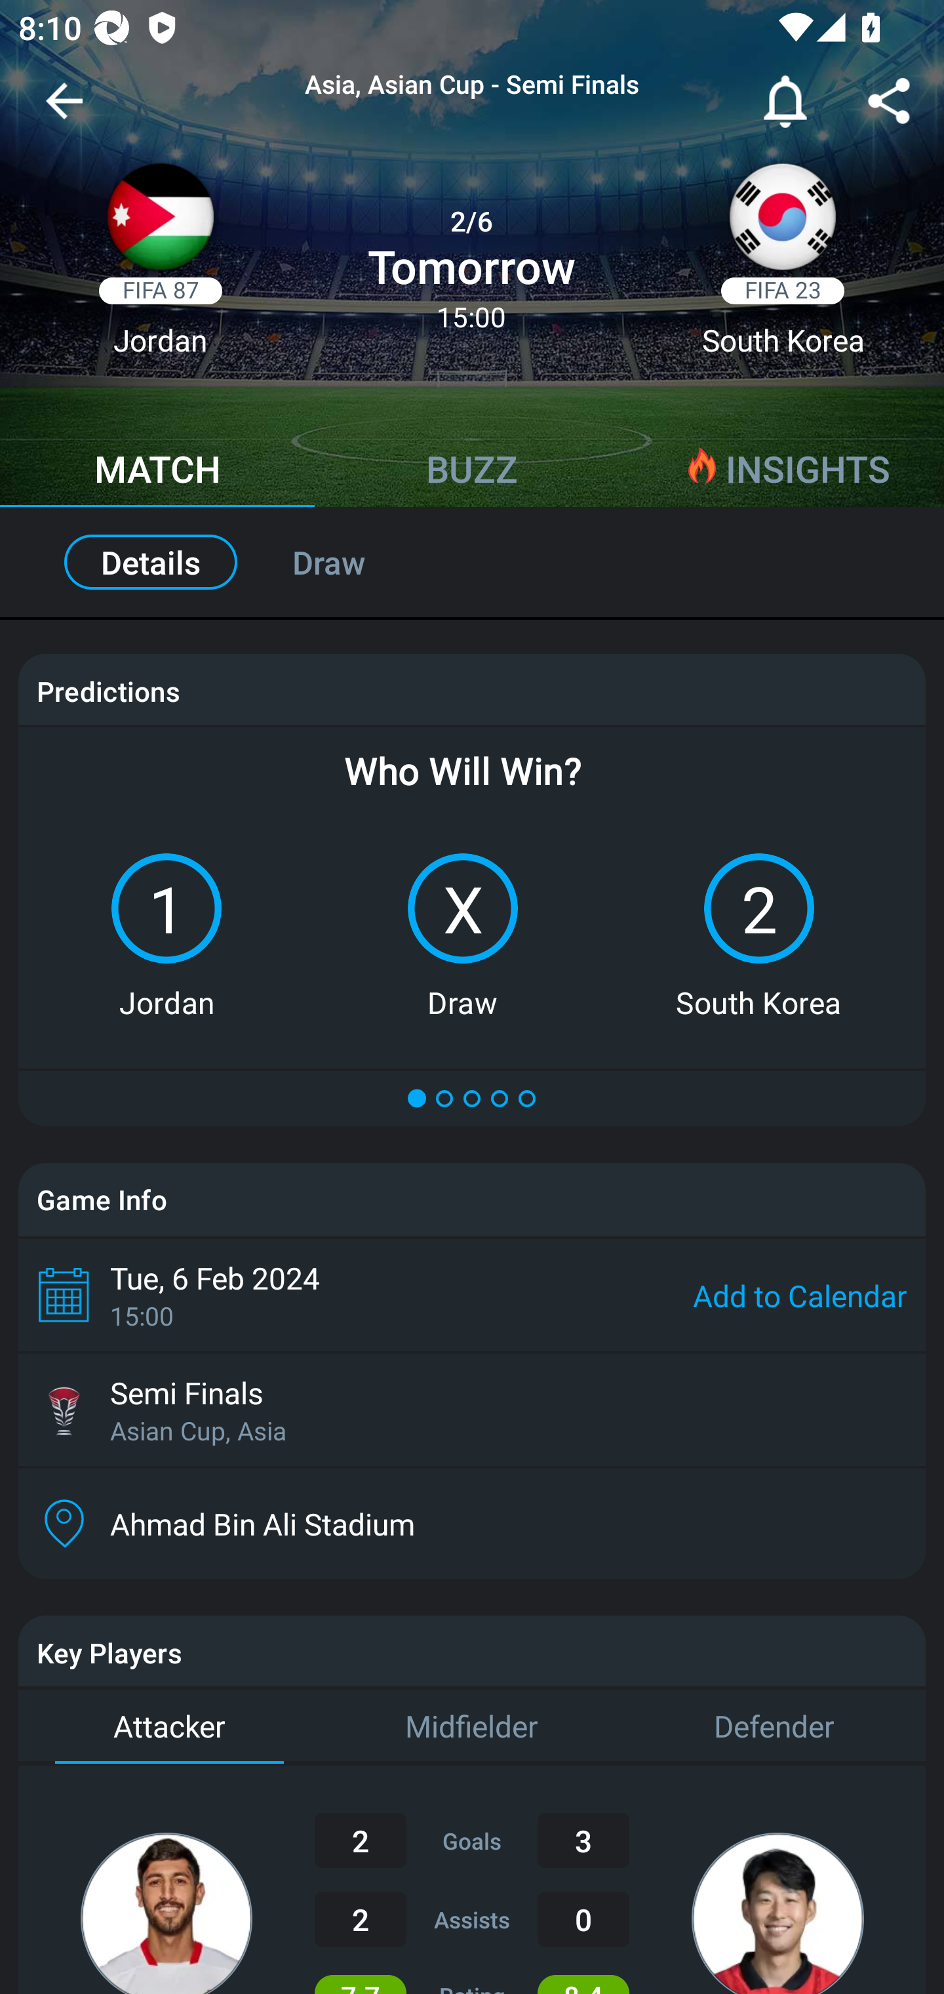 The image size is (944, 1994). I want to click on Semi Finals Asian Cup, Asia, so click(472, 1410).